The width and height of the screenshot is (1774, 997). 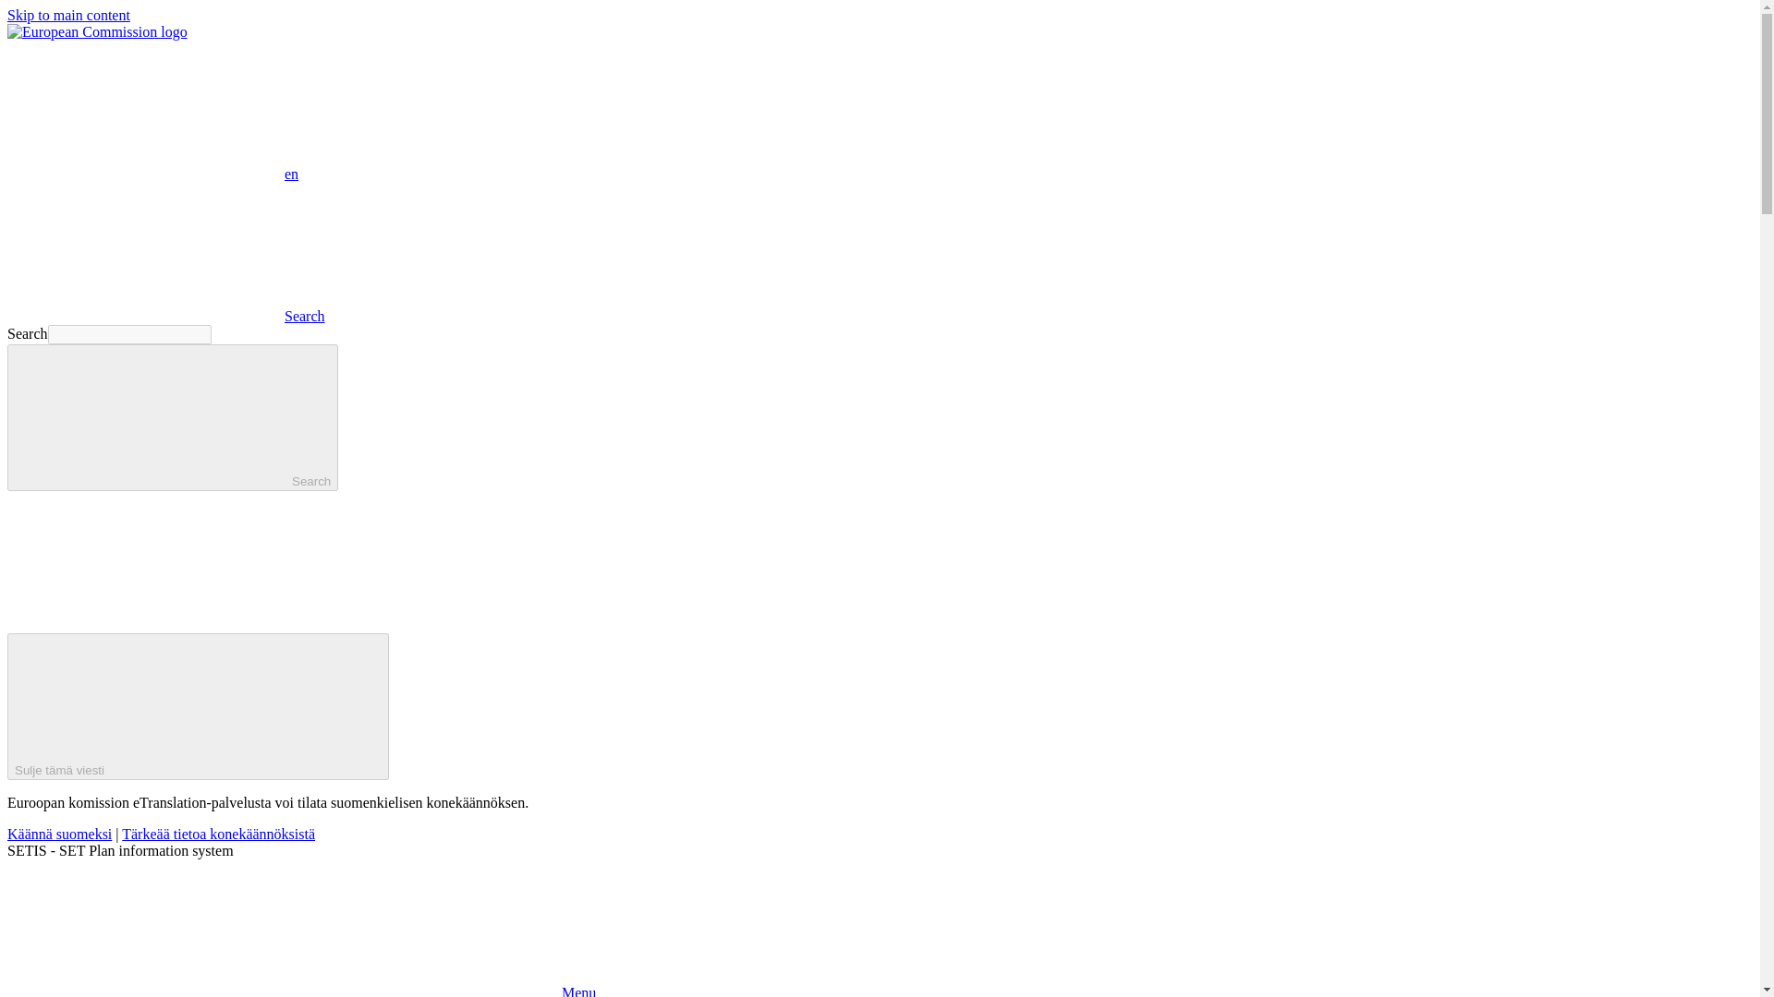 What do you see at coordinates (172, 417) in the screenshot?
I see `Search` at bounding box center [172, 417].